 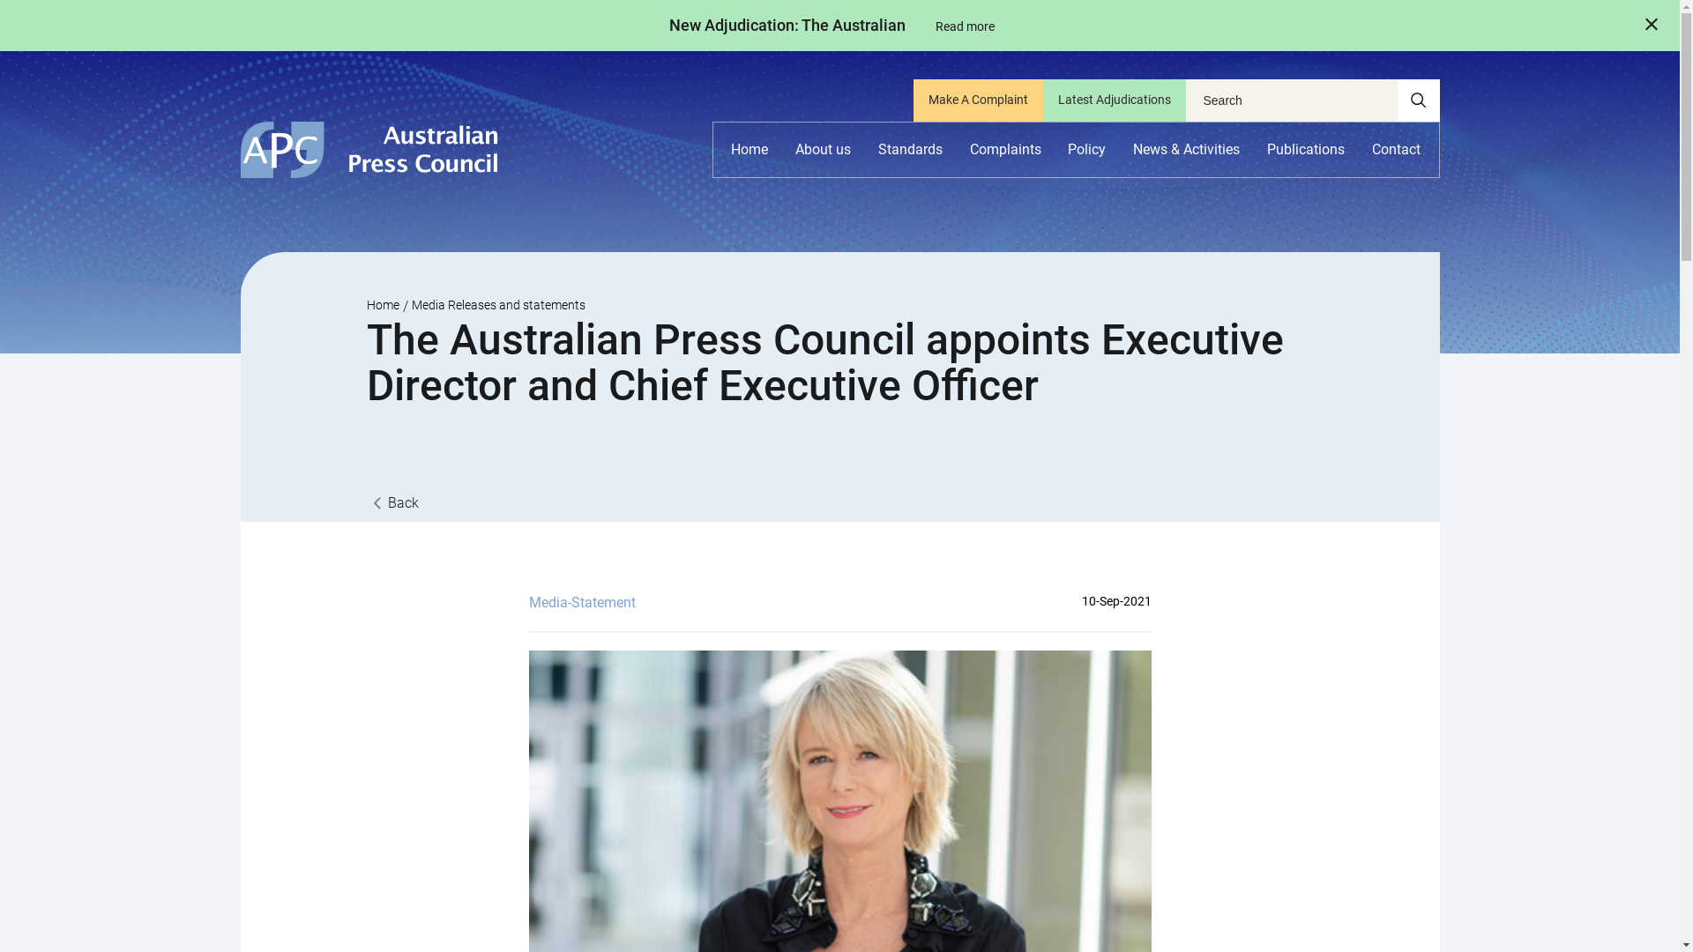 What do you see at coordinates (393, 502) in the screenshot?
I see `Back` at bounding box center [393, 502].